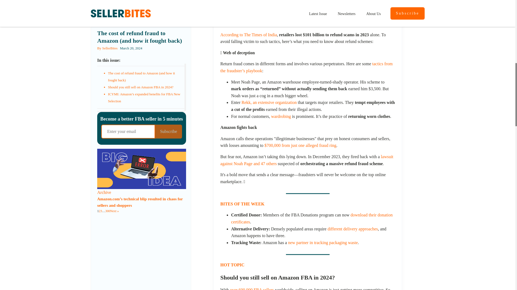 This screenshot has width=517, height=290. What do you see at coordinates (323, 242) in the screenshot?
I see `Opens in a new window` at bounding box center [323, 242].